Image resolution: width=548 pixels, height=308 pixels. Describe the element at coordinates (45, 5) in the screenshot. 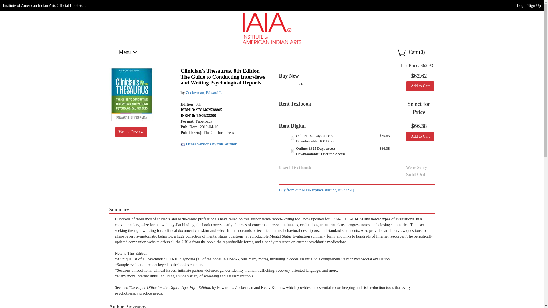

I see `Institute of American Indian Arts Official Bookstore` at that location.